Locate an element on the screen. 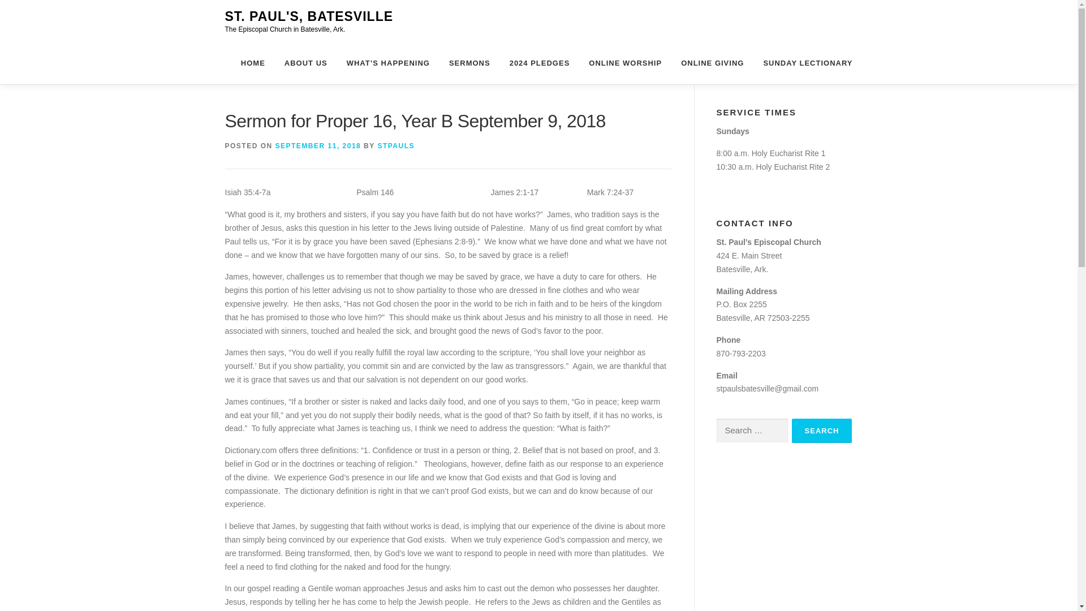 The width and height of the screenshot is (1086, 611). STPAULS is located at coordinates (396, 145).